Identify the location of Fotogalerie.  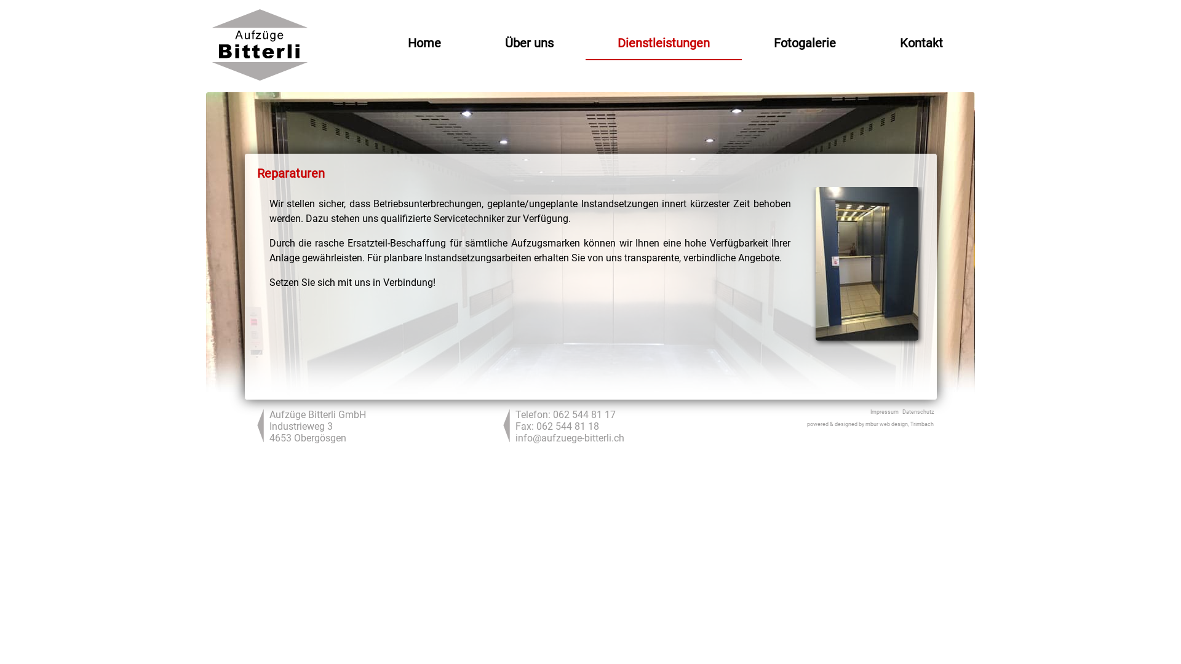
(805, 45).